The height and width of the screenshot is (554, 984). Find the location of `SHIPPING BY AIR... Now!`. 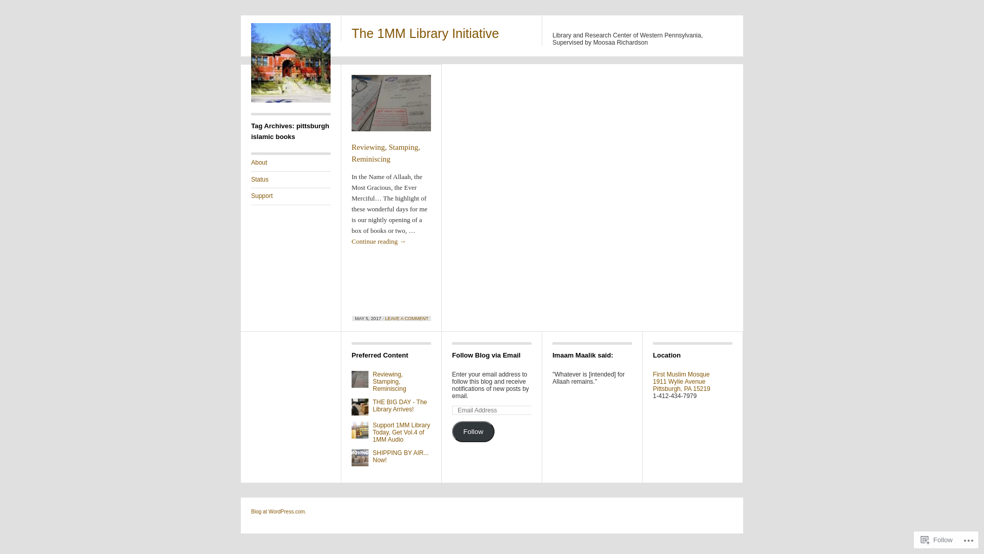

SHIPPING BY AIR... Now! is located at coordinates (401, 457).